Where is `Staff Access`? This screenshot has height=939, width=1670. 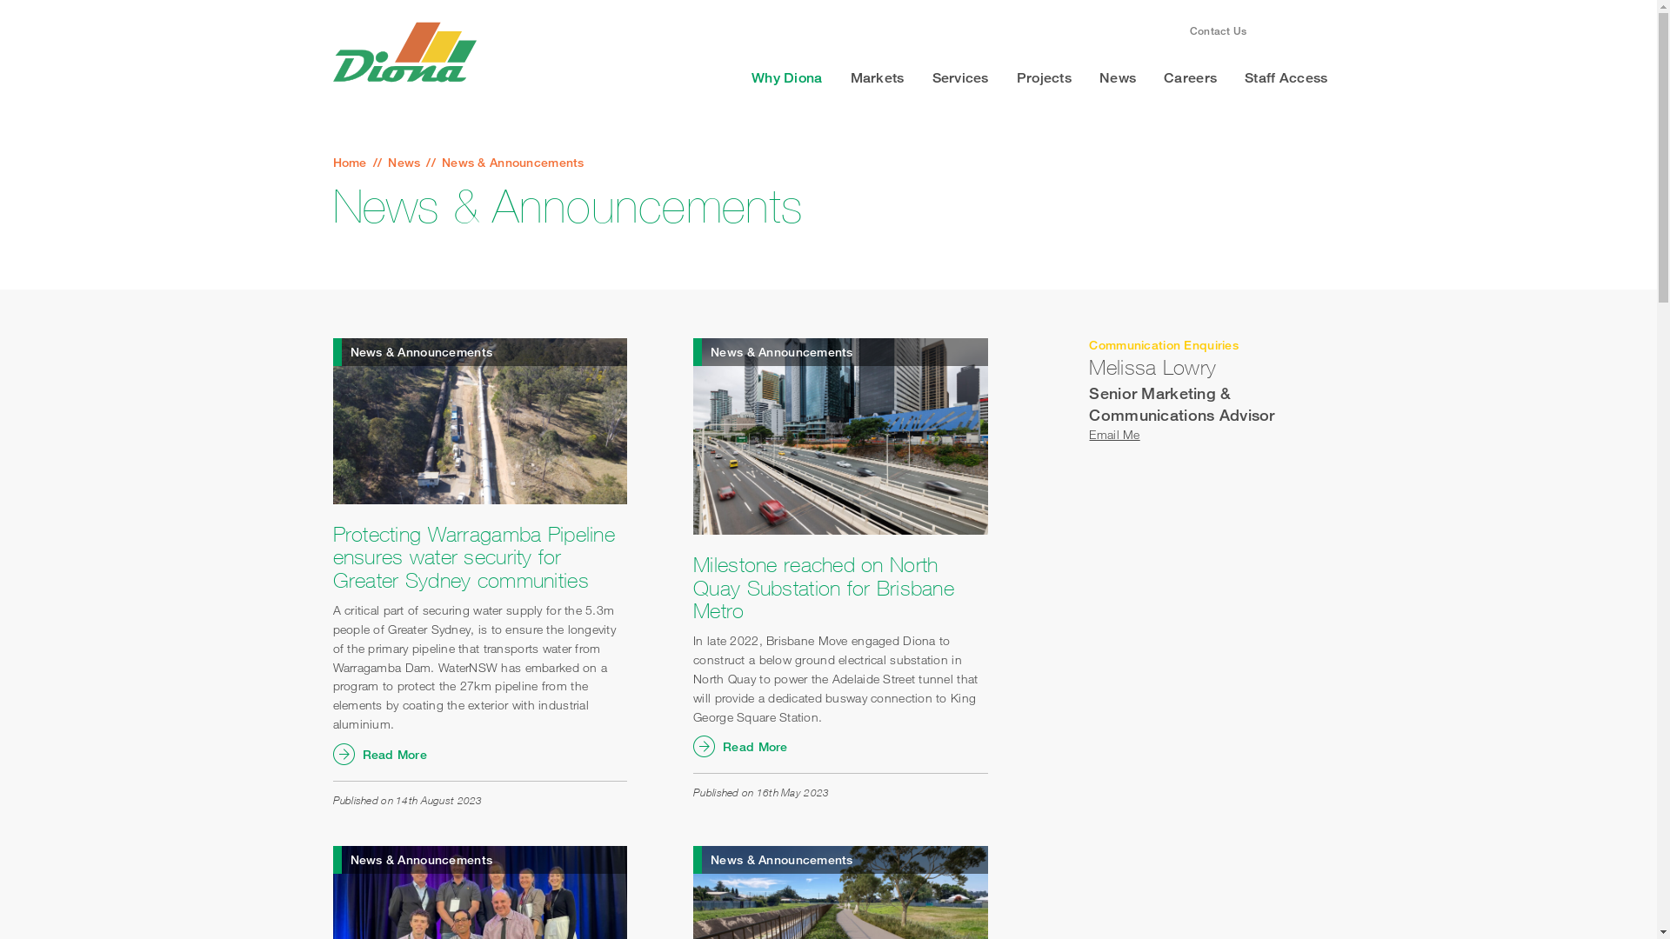
Staff Access is located at coordinates (1286, 78).